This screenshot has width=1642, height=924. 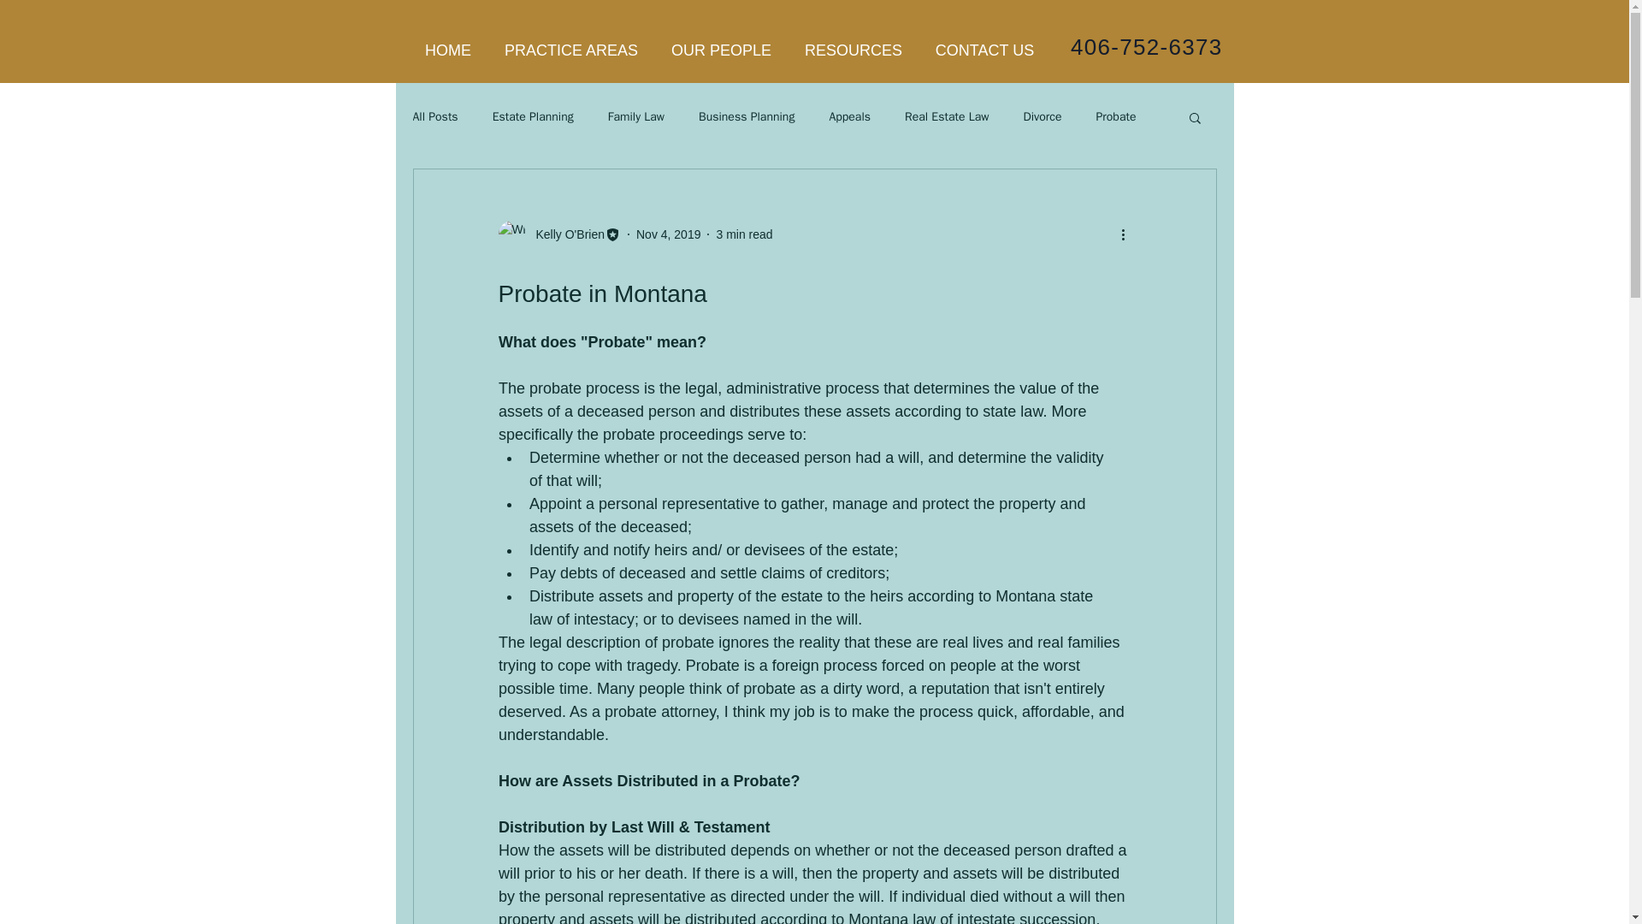 What do you see at coordinates (434, 116) in the screenshot?
I see `All Posts` at bounding box center [434, 116].